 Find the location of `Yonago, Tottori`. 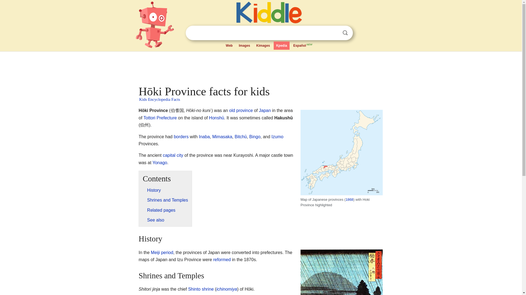

Yonago, Tottori is located at coordinates (160, 163).